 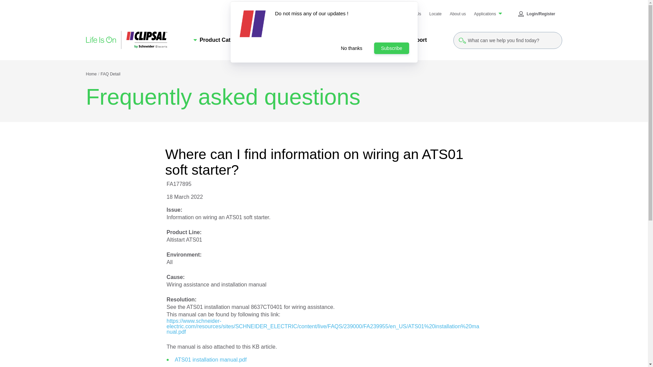 I want to click on Product Catalogue, so click(x=220, y=40).